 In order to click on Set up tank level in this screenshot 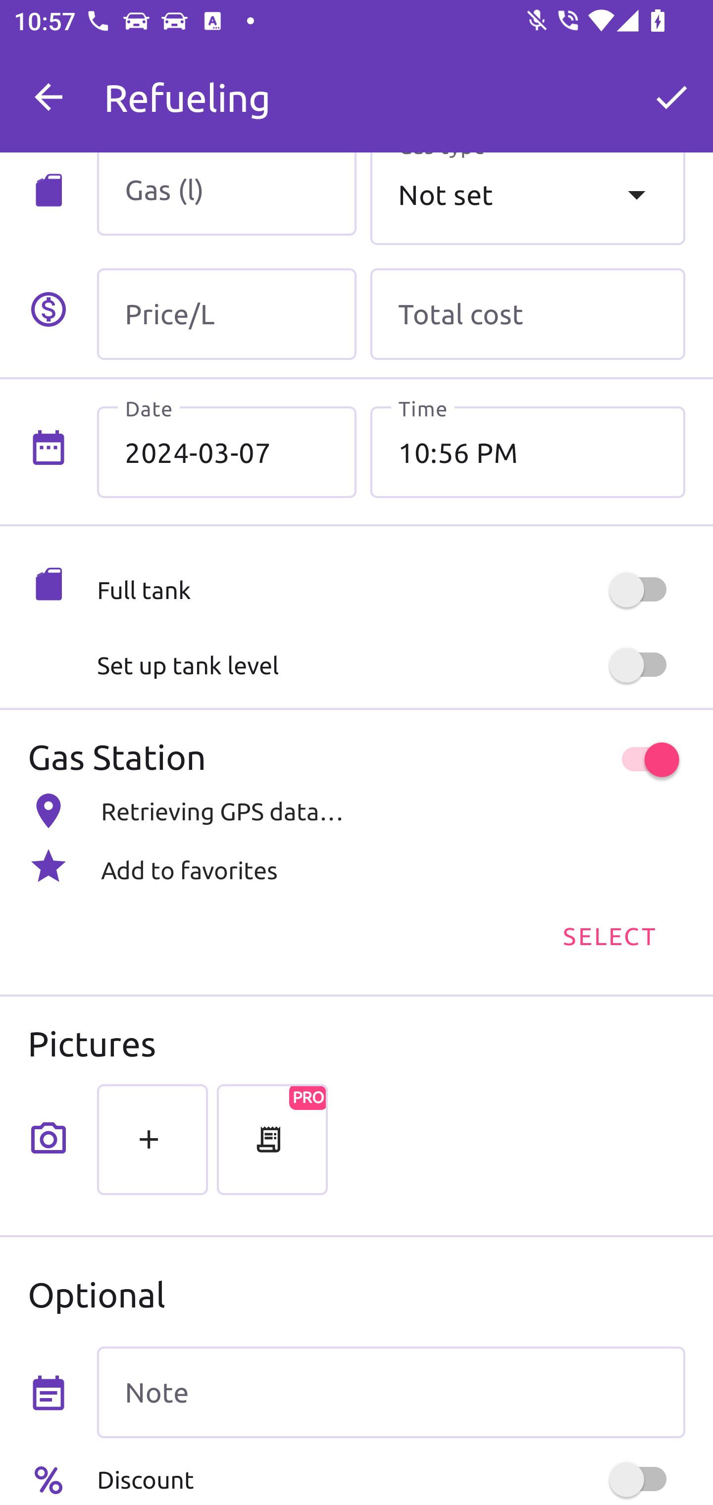, I will do `click(391, 665)`.